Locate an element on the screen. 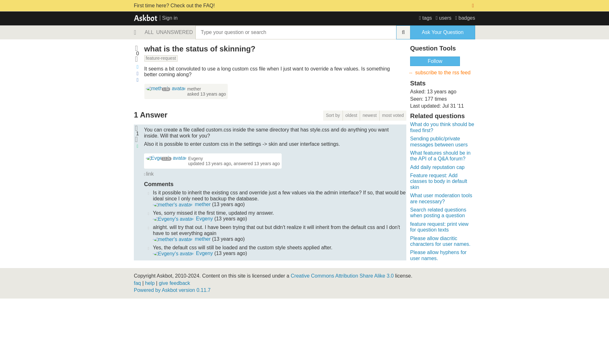  Evgeny is located at coordinates (173, 219).